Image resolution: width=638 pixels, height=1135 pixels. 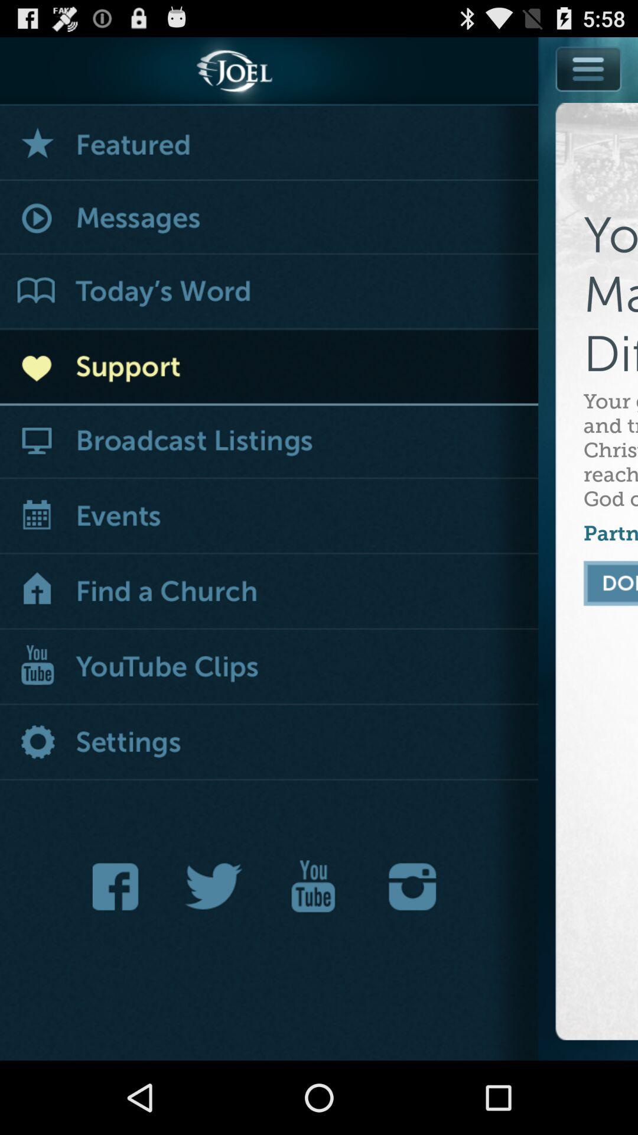 I want to click on church, so click(x=269, y=592).